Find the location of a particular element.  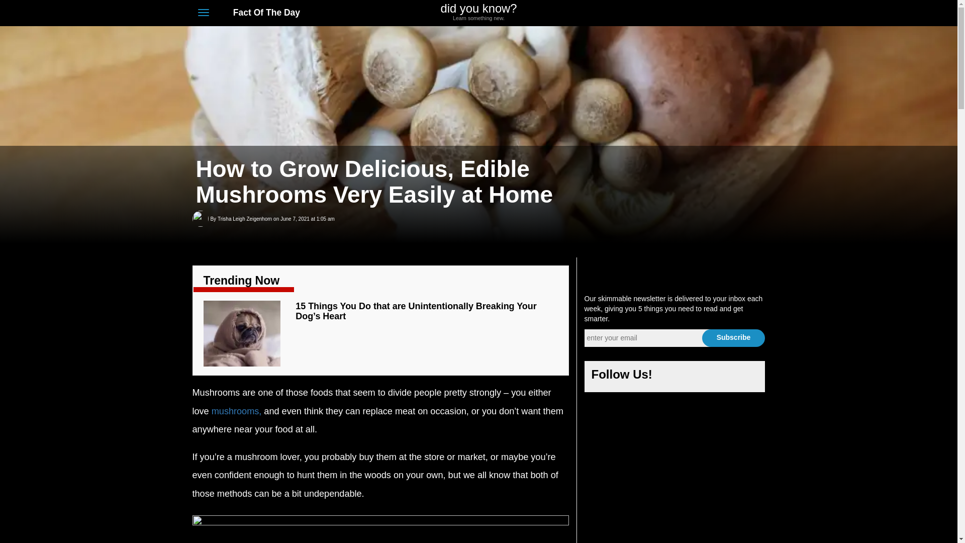

Twitter is located at coordinates (705, 14).